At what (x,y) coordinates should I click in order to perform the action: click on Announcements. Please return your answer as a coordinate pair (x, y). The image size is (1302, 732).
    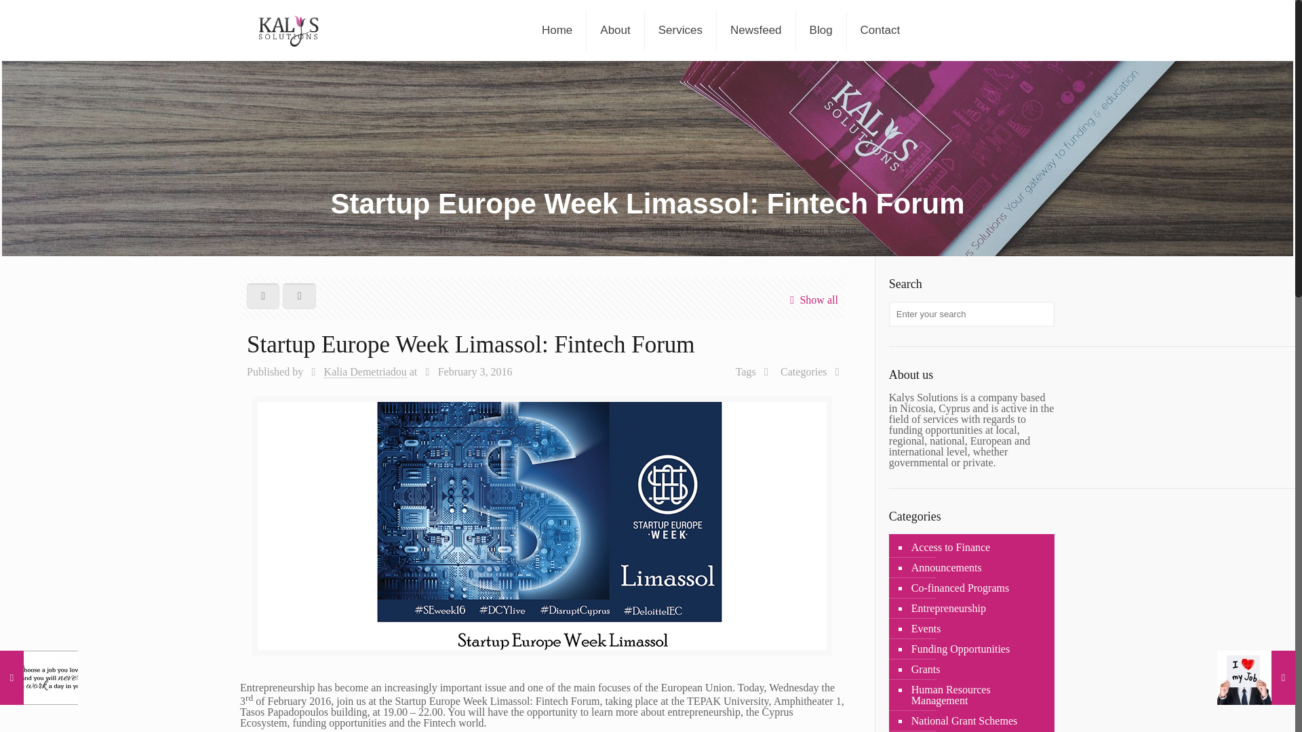
    Looking at the image, I should click on (585, 229).